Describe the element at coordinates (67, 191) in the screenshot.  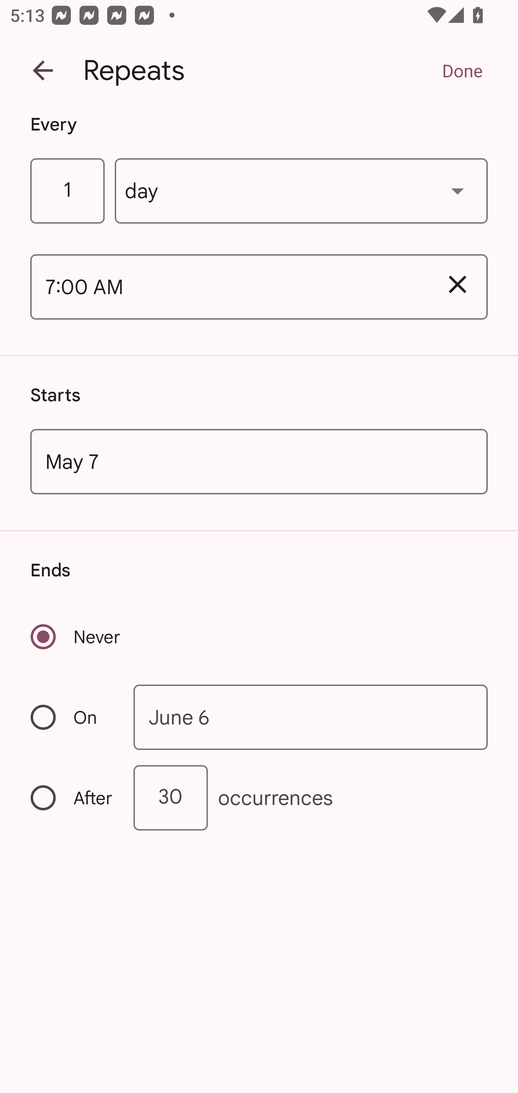
I see `1` at that location.